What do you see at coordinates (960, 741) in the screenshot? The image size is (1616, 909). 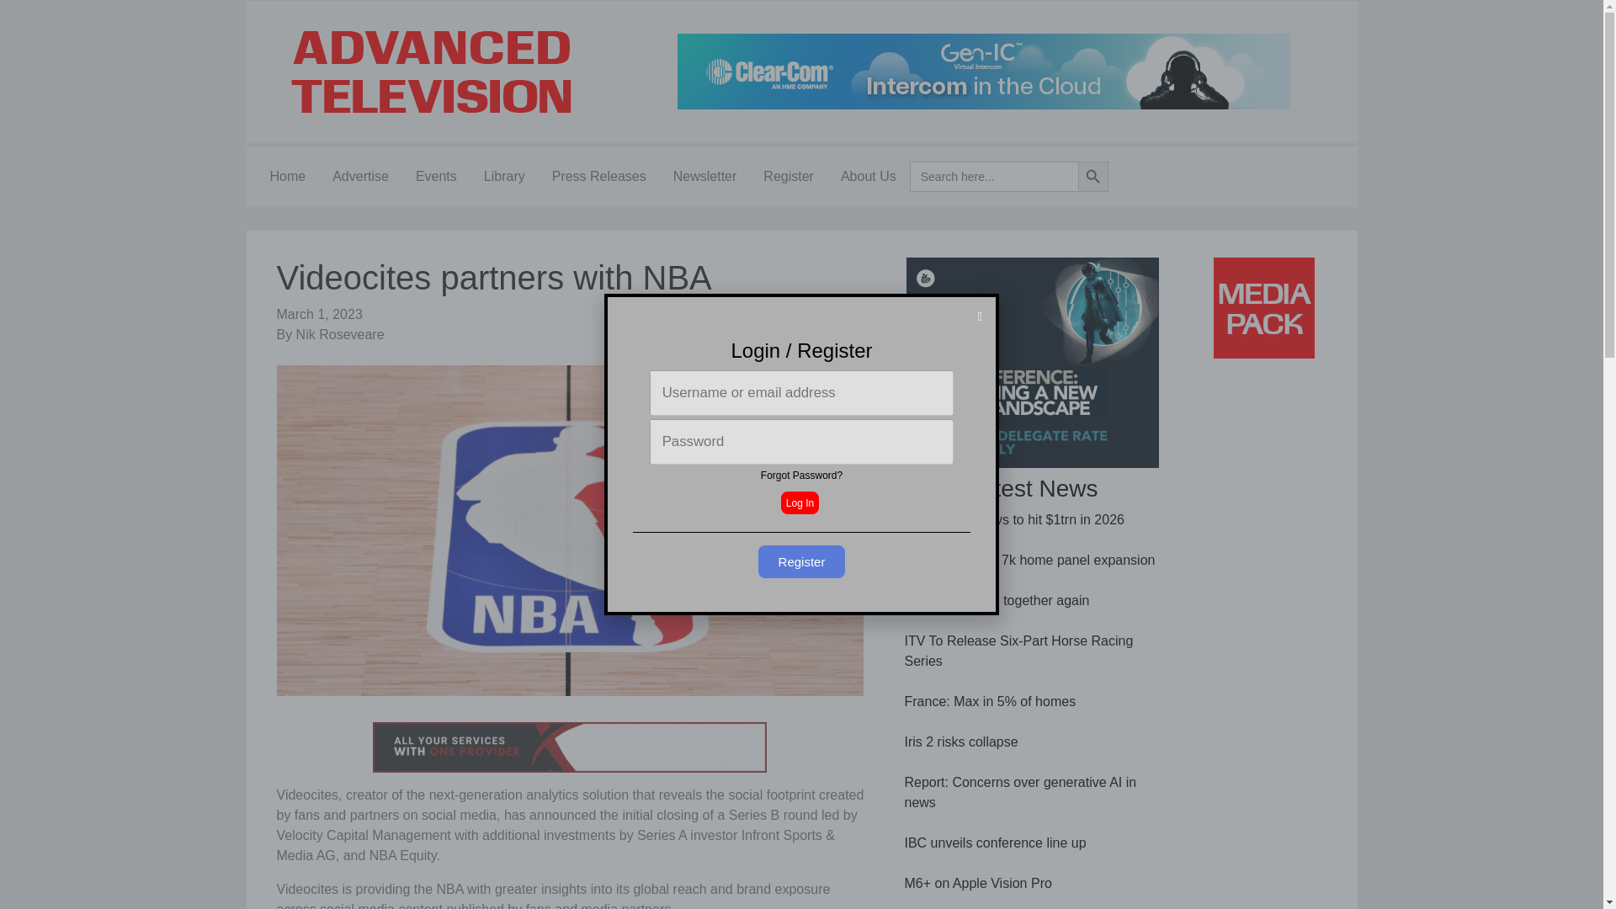 I see `Iris 2 risks collapse` at bounding box center [960, 741].